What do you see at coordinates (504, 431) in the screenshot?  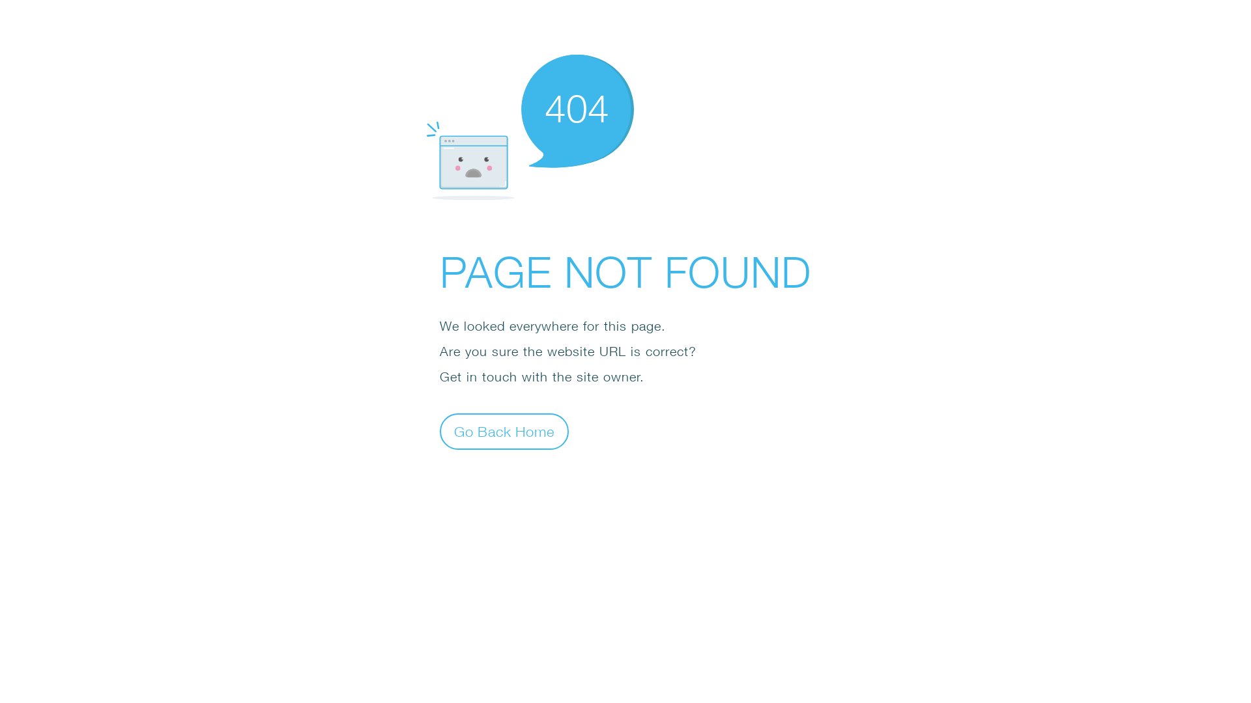 I see `Go Back Home` at bounding box center [504, 431].